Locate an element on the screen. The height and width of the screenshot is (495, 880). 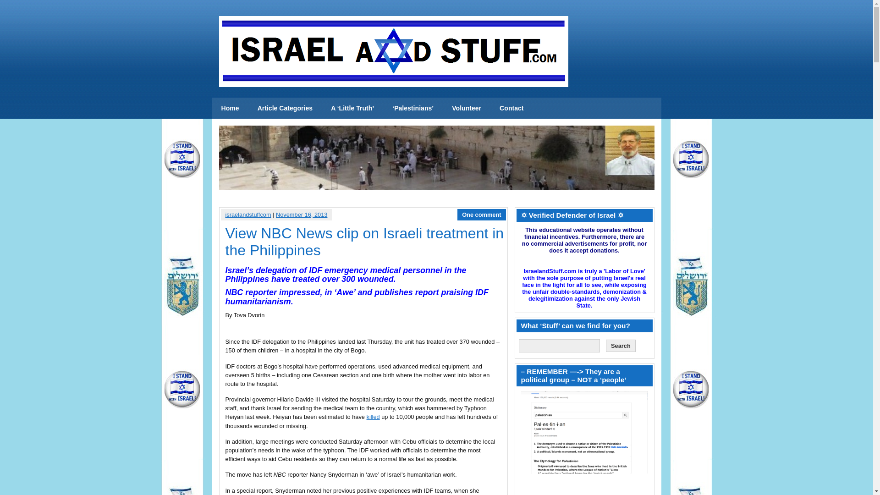
news is located at coordinates (230, 108).